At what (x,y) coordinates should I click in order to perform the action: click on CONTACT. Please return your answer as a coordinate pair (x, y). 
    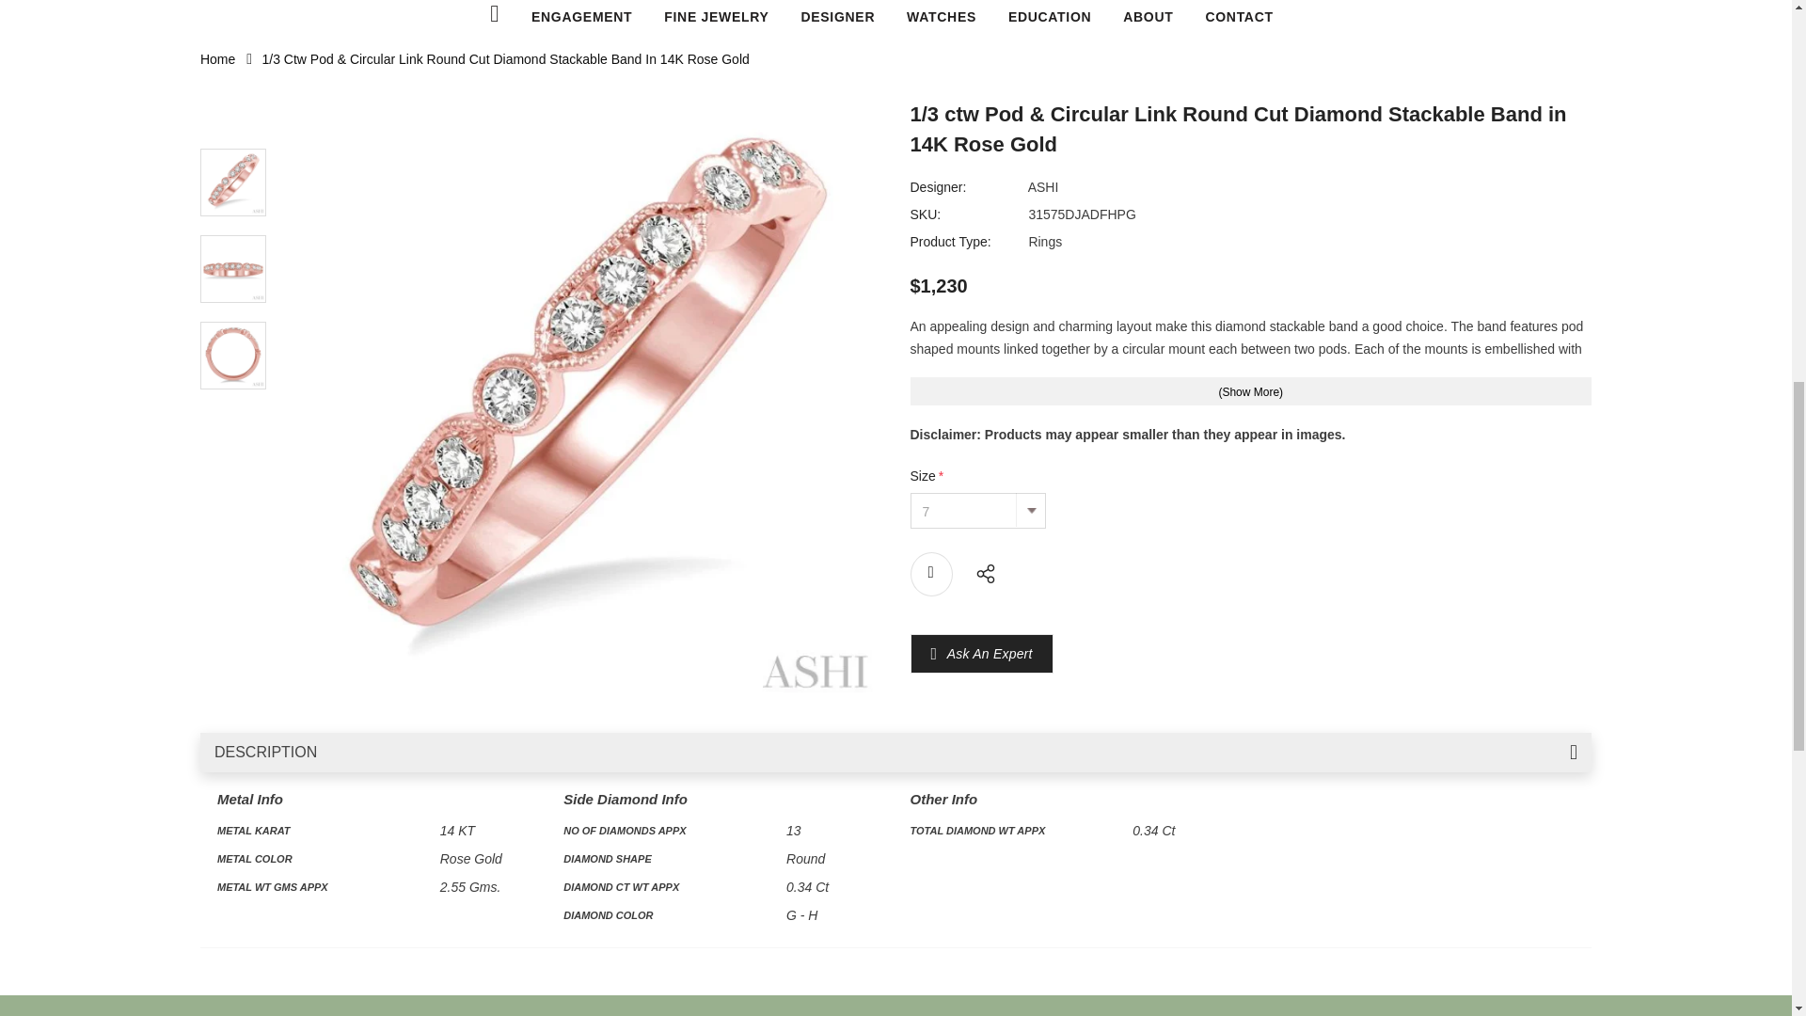
    Looking at the image, I should click on (1238, 17).